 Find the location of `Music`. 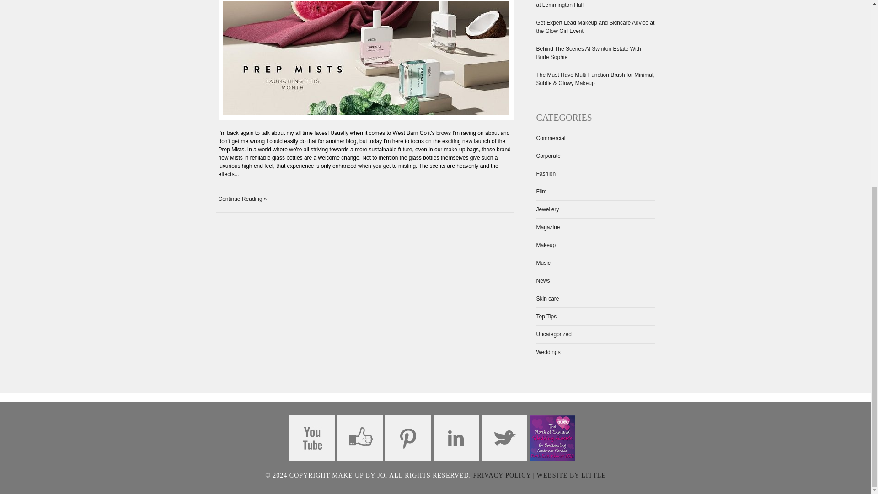

Music is located at coordinates (543, 263).